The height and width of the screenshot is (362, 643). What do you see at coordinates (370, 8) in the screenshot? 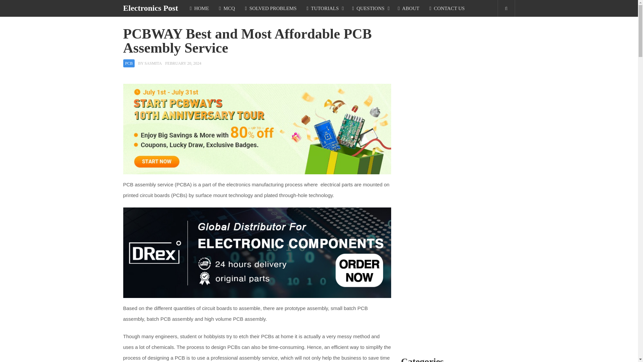
I see `QUESTIONS` at bounding box center [370, 8].